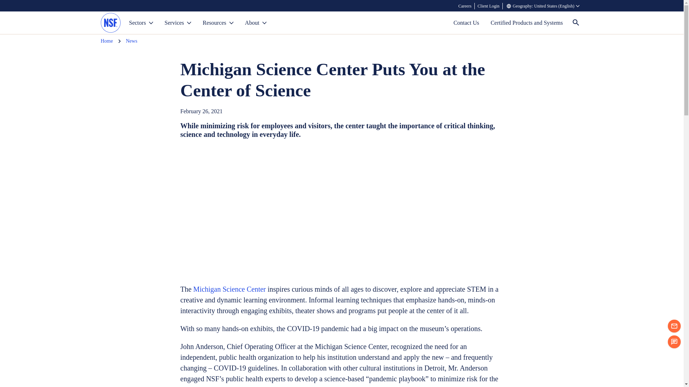  What do you see at coordinates (467, 23) in the screenshot?
I see `Contact Us` at bounding box center [467, 23].